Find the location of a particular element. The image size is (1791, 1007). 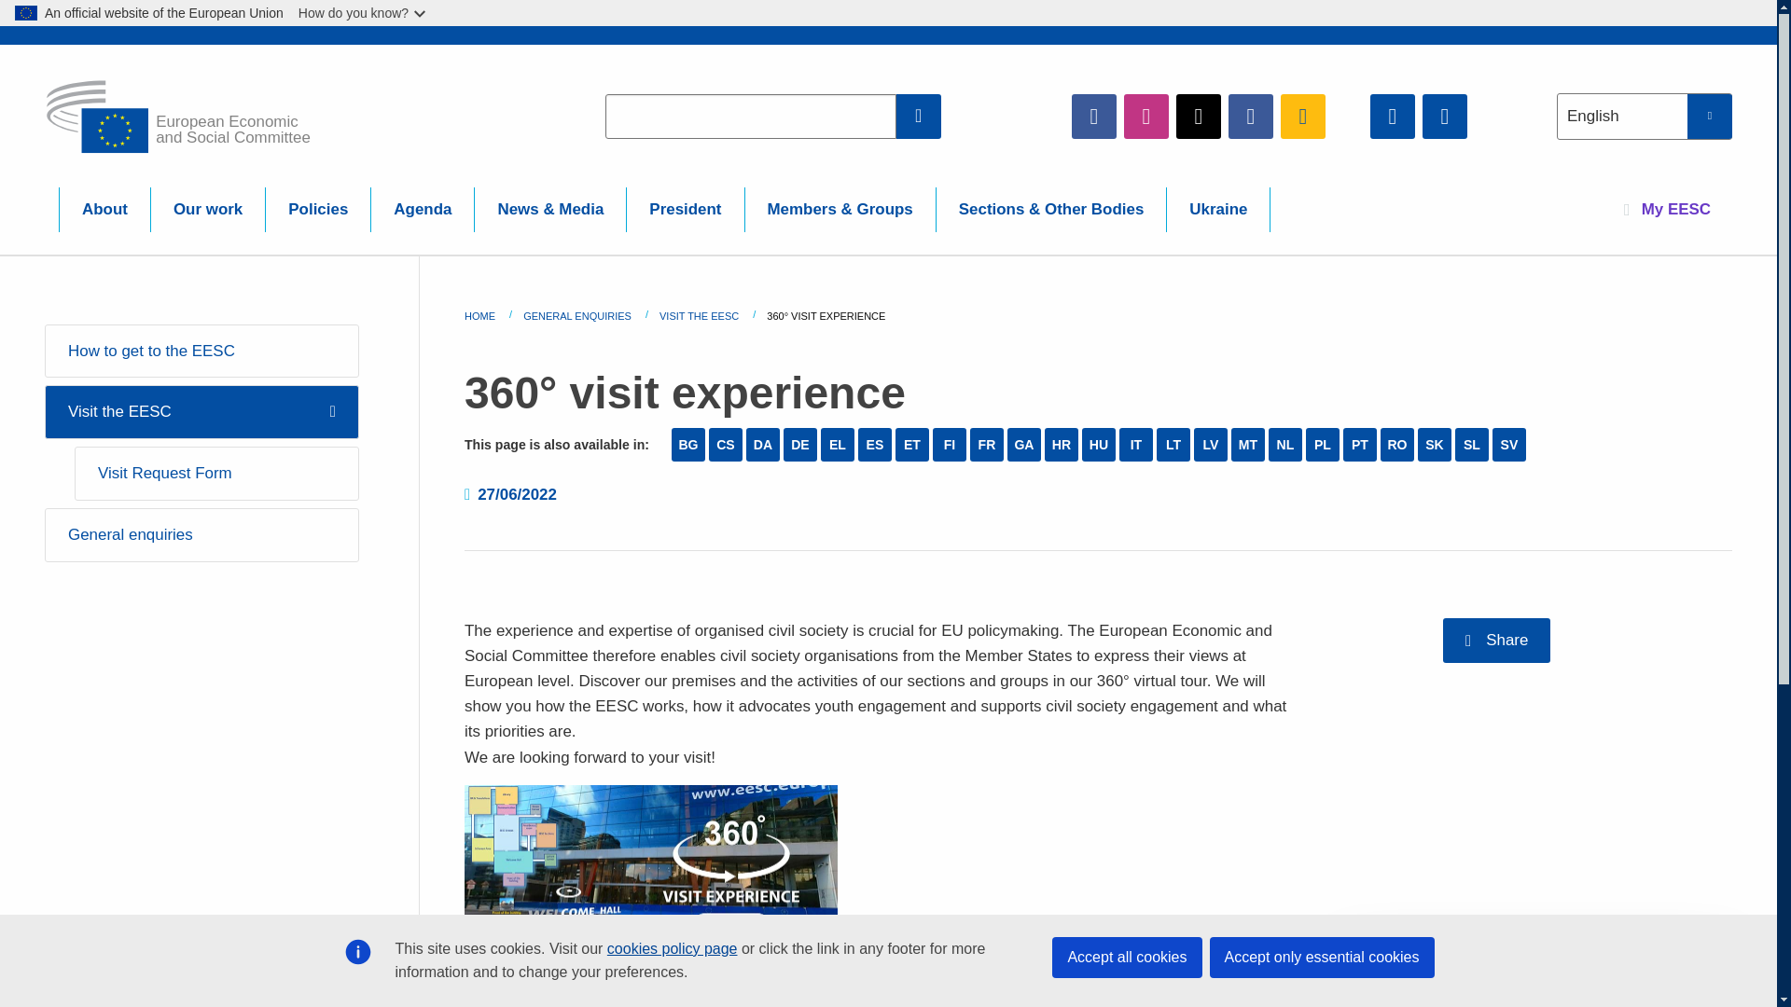

Search EESC Website is located at coordinates (919, 116).